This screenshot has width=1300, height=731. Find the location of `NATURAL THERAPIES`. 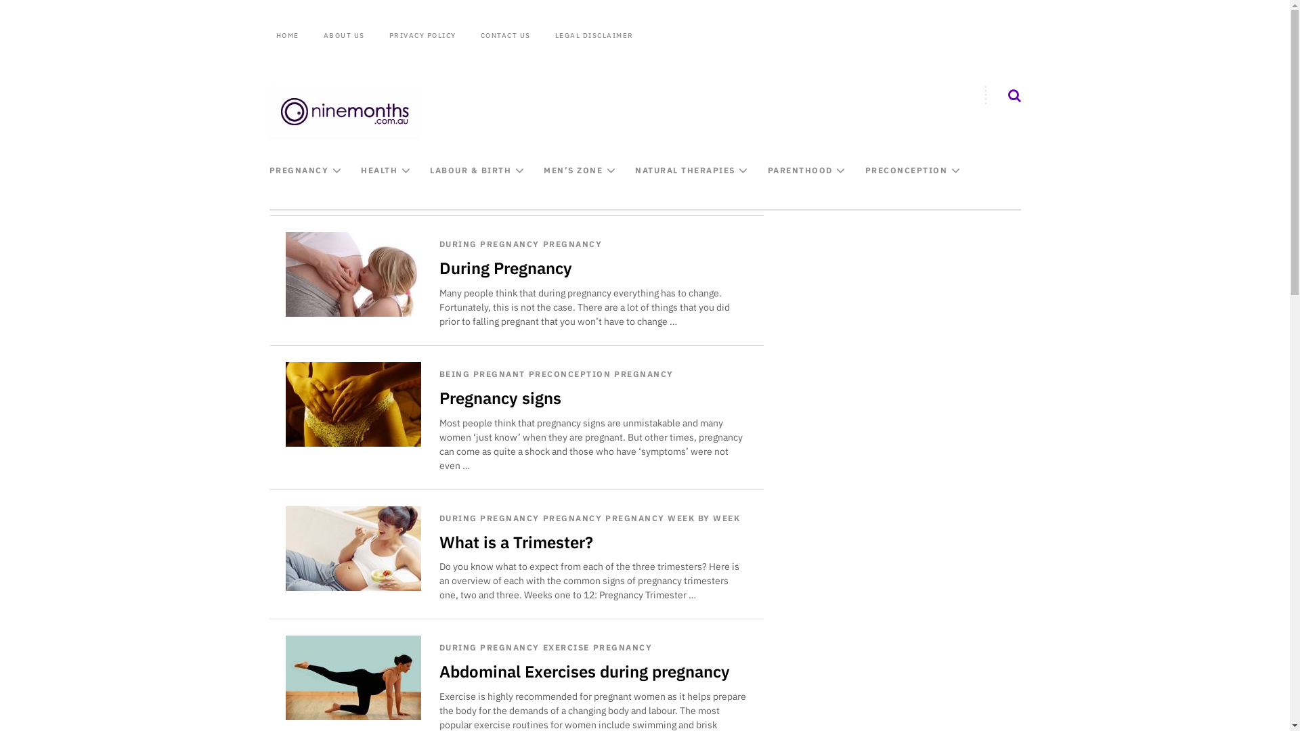

NATURAL THERAPIES is located at coordinates (685, 171).